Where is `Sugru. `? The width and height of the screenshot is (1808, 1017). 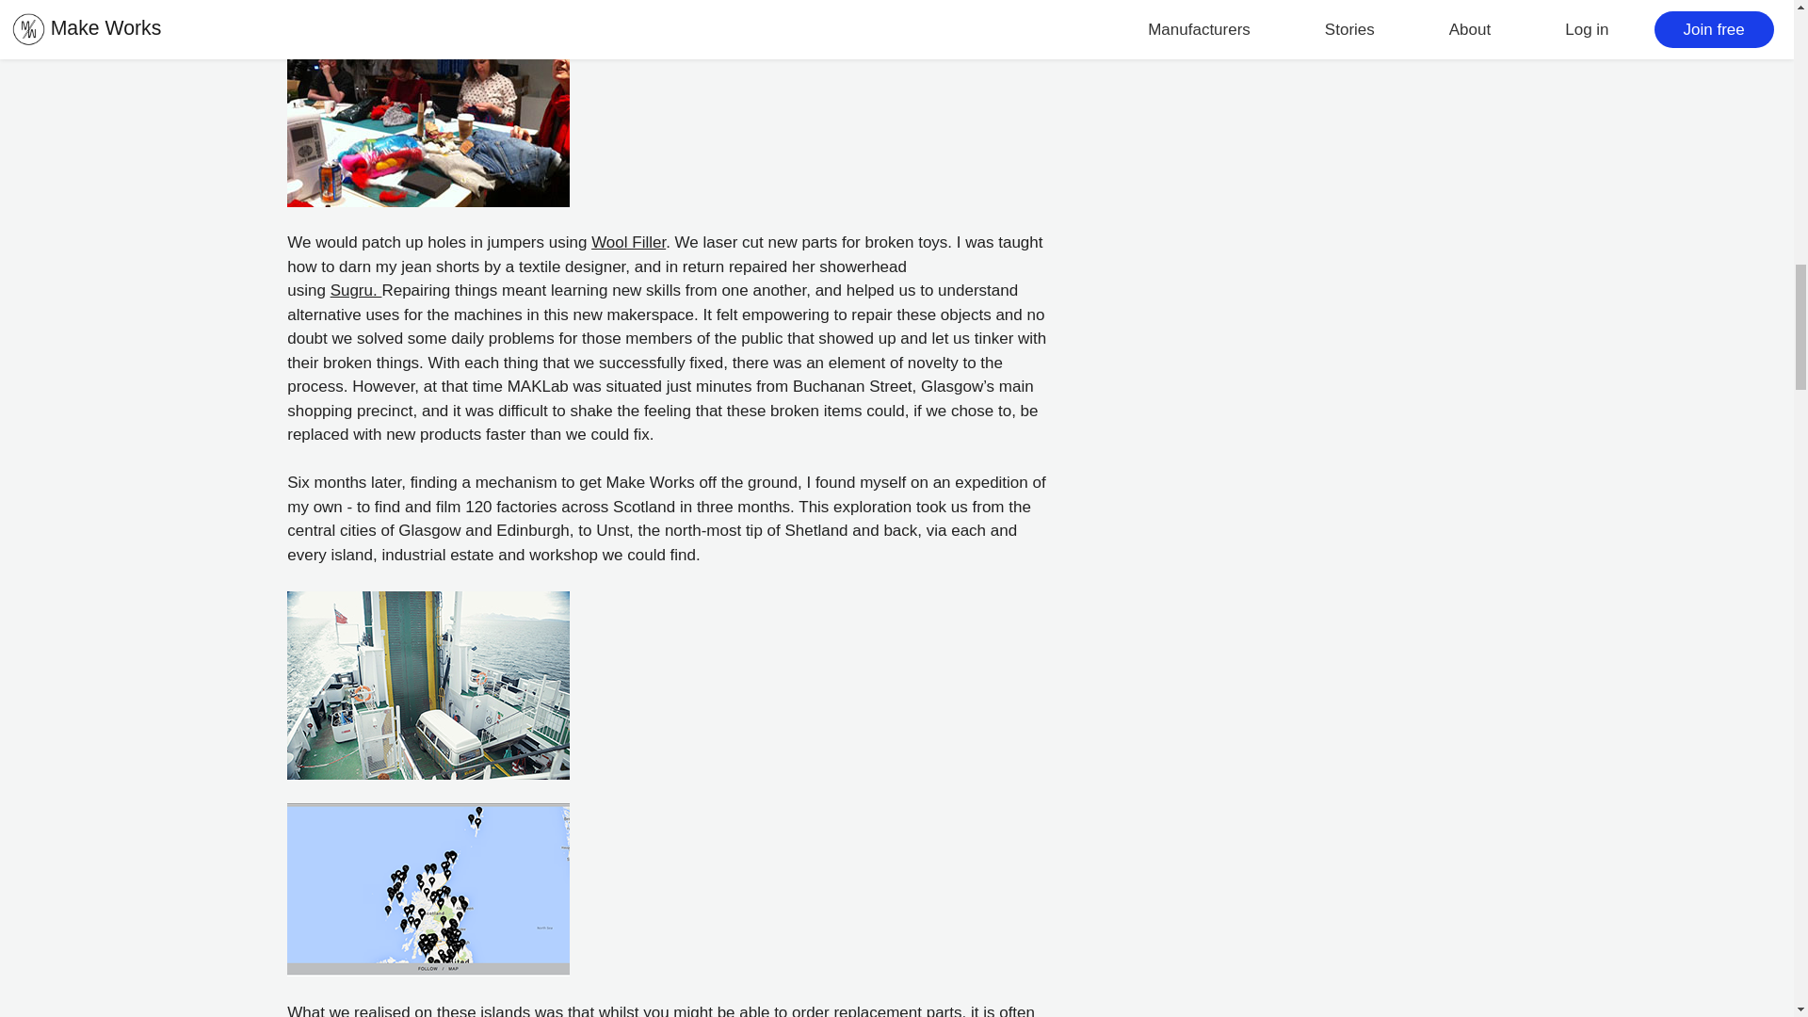 Sugru.  is located at coordinates (356, 290).